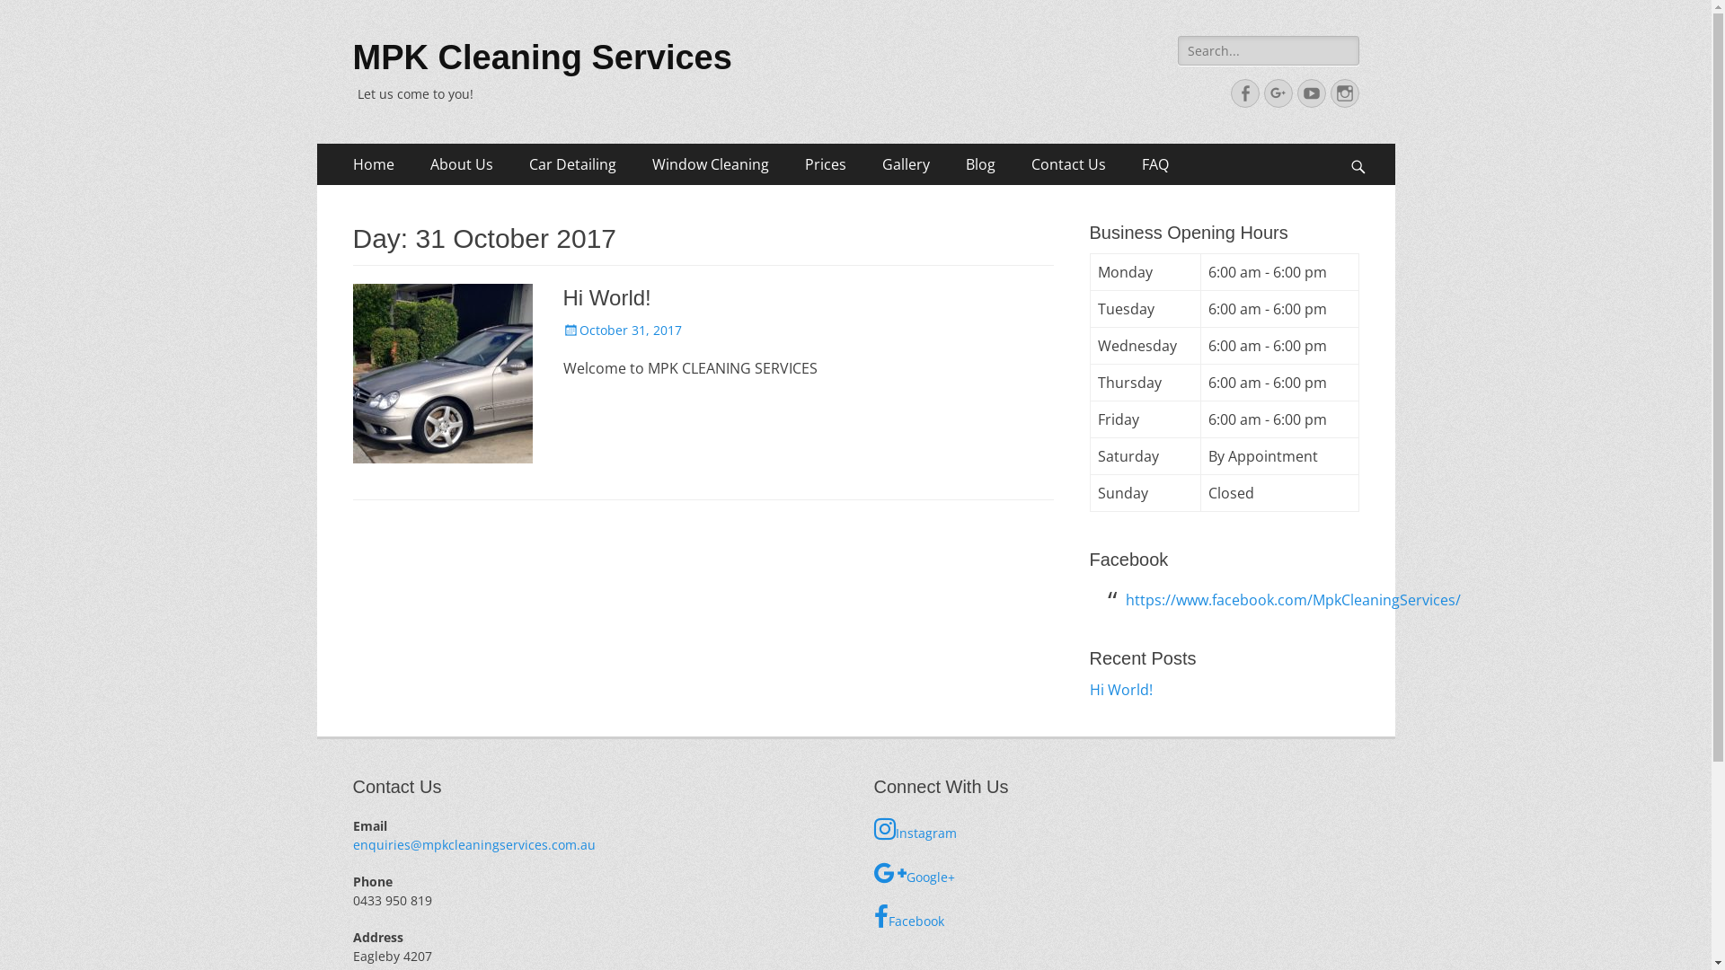  What do you see at coordinates (461, 164) in the screenshot?
I see `About Us` at bounding box center [461, 164].